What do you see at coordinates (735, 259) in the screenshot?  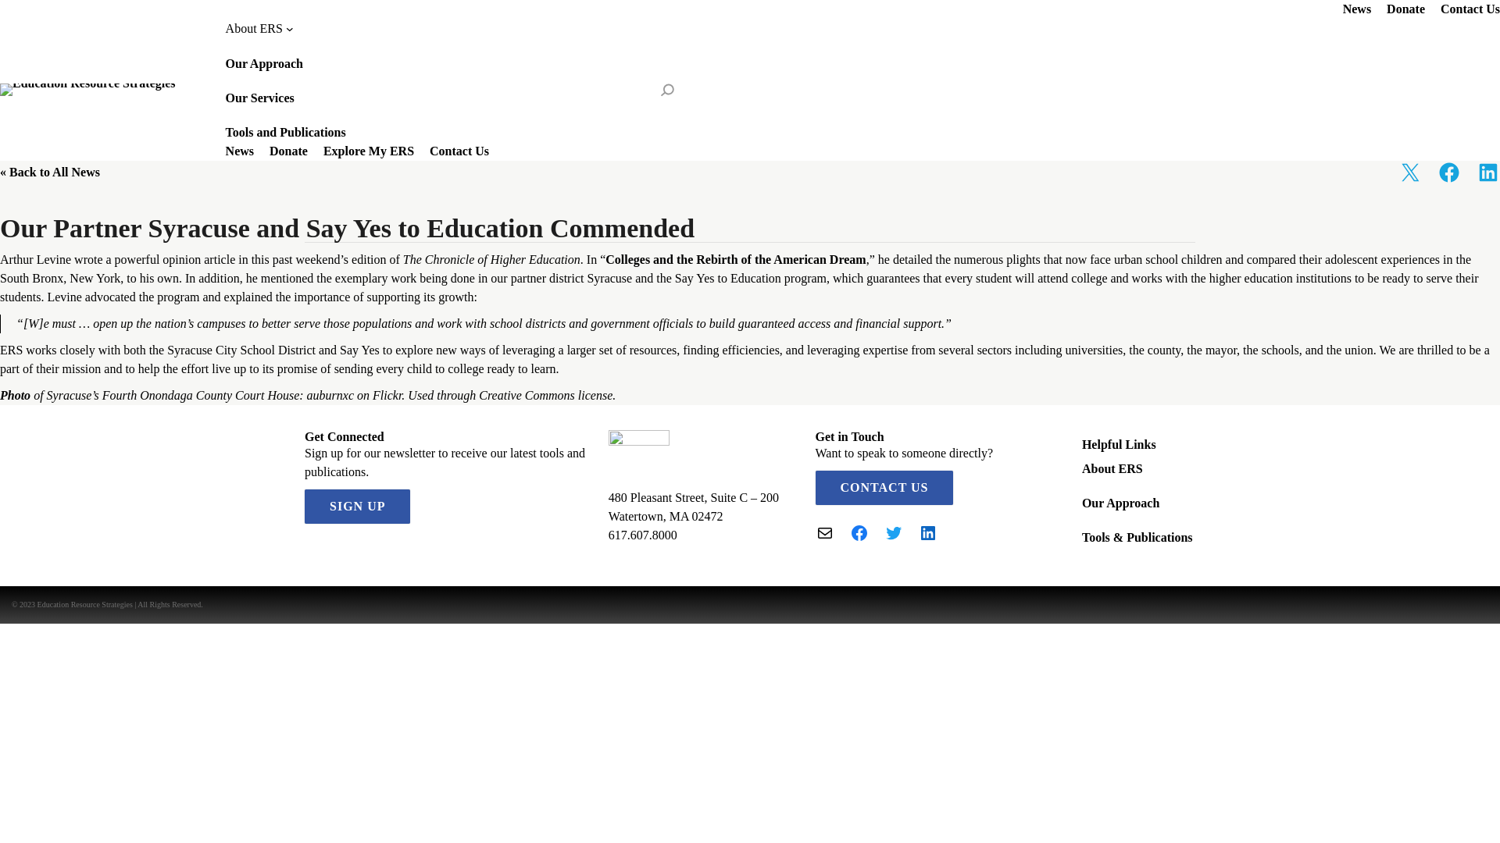 I see `Colleges and the Rebirth of the American Dream` at bounding box center [735, 259].